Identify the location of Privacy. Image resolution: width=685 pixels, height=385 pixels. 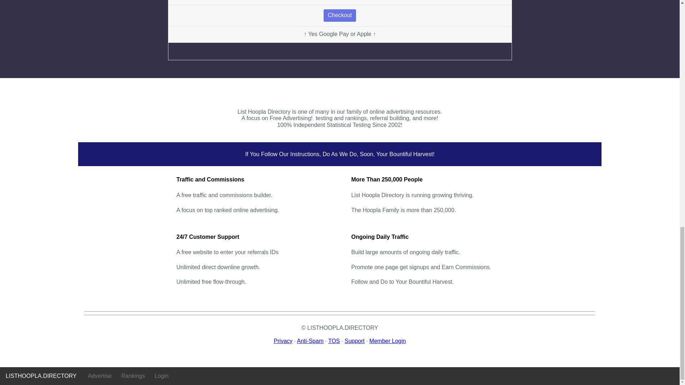
(283, 341).